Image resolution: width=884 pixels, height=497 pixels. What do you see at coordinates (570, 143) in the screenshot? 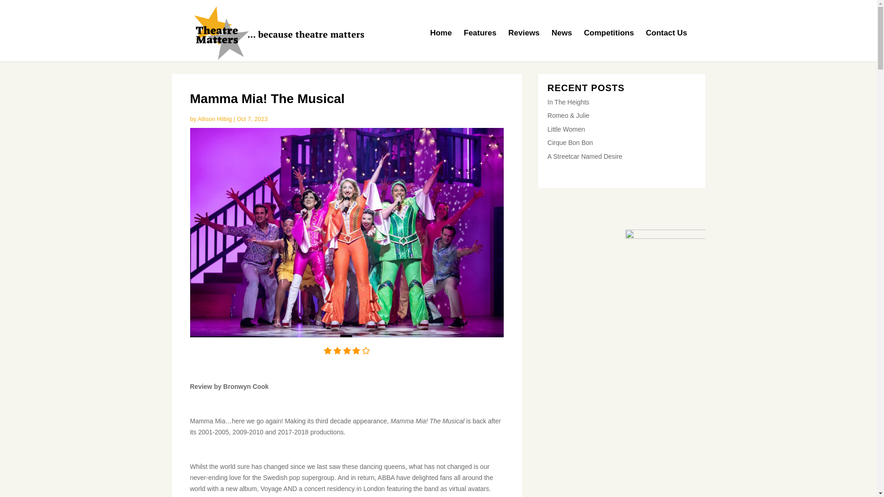
I see `Cirque Bon Bon` at bounding box center [570, 143].